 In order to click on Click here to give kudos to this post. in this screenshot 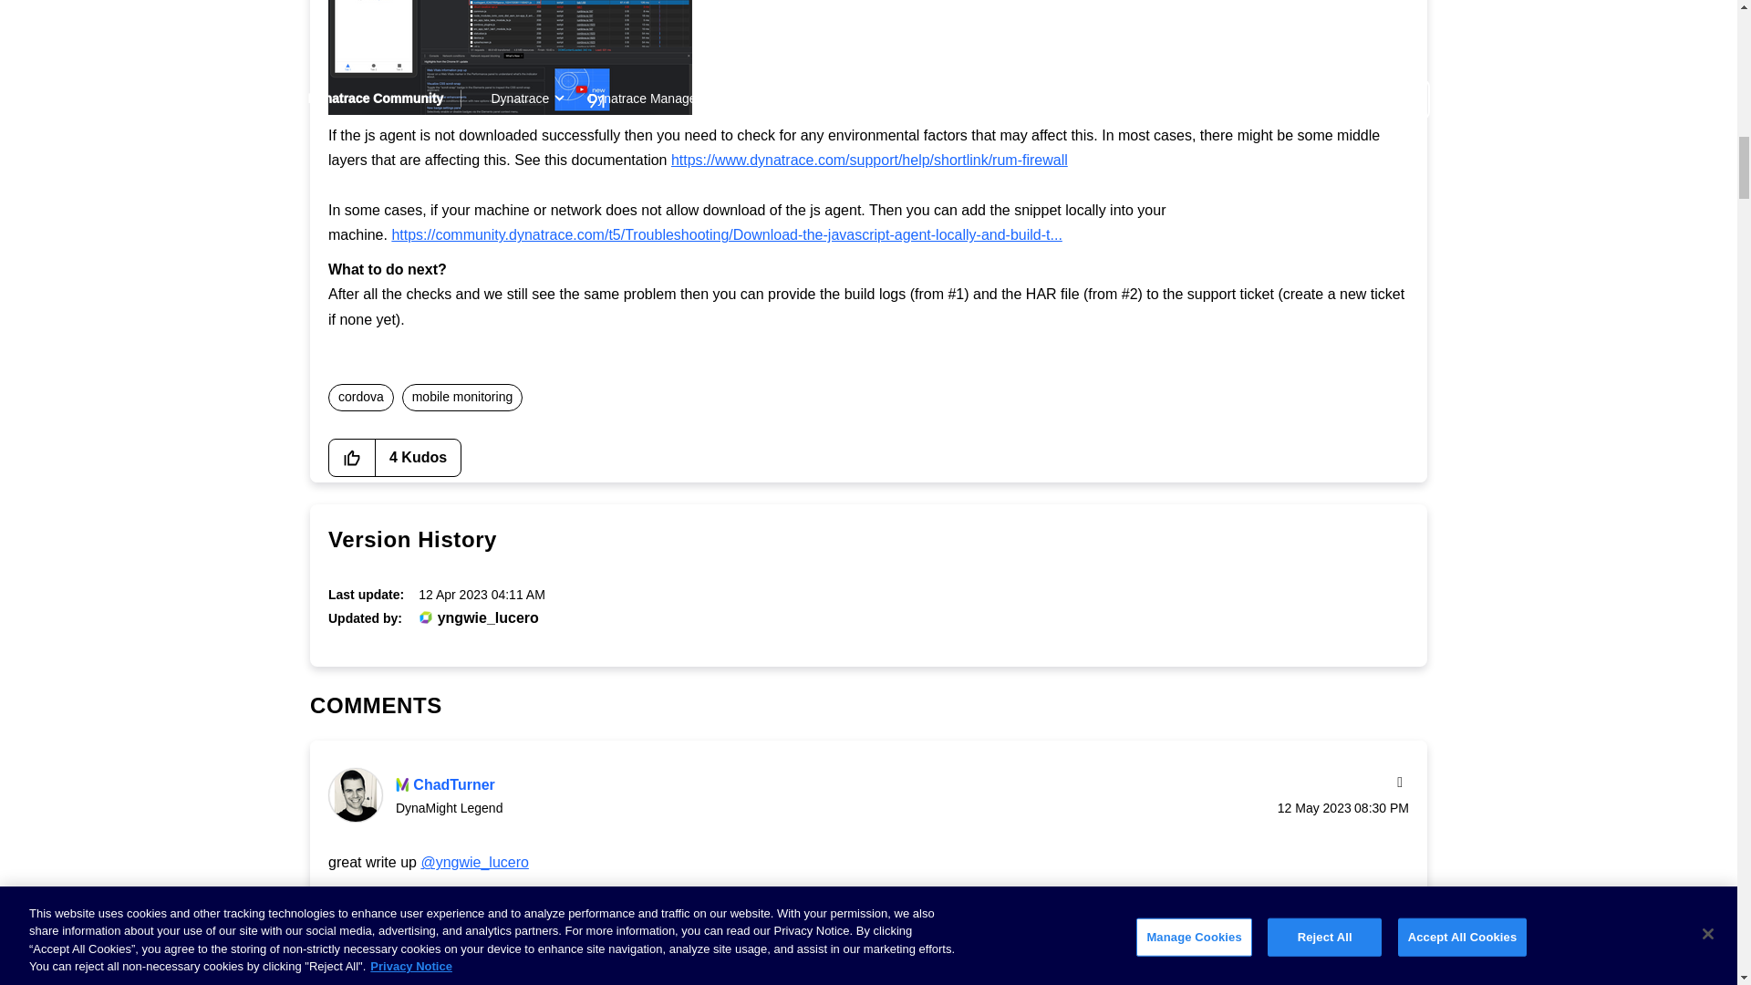, I will do `click(352, 457)`.